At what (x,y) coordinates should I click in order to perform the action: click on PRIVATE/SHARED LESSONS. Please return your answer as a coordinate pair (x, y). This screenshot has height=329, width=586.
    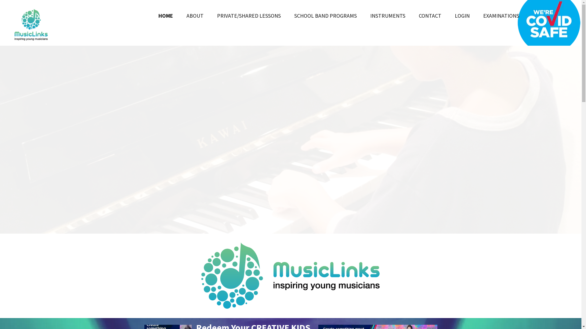
    Looking at the image, I should click on (249, 16).